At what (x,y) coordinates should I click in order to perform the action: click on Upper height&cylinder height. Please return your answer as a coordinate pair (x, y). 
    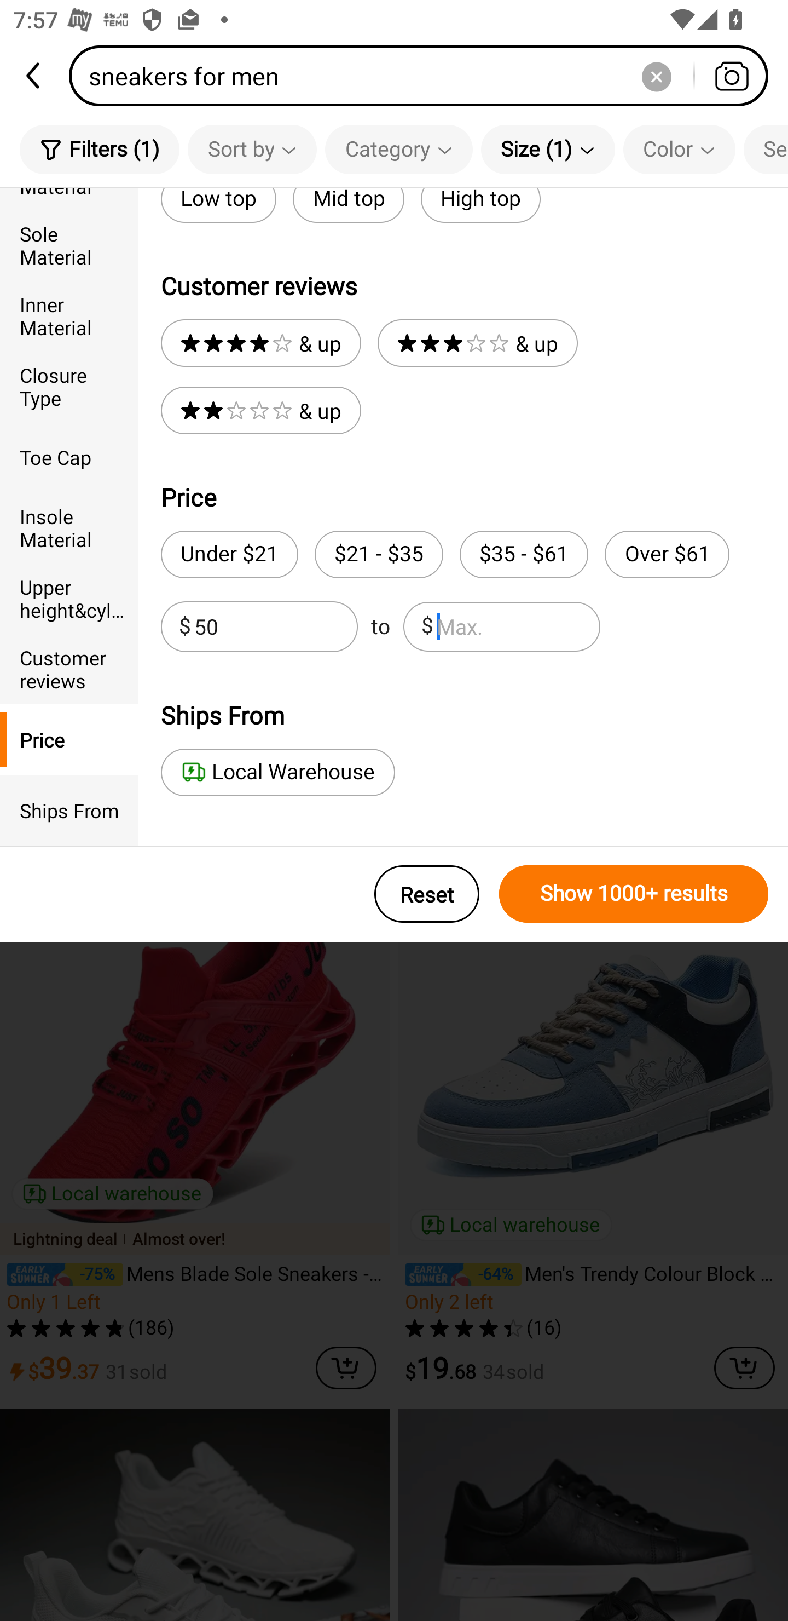
    Looking at the image, I should click on (69, 598).